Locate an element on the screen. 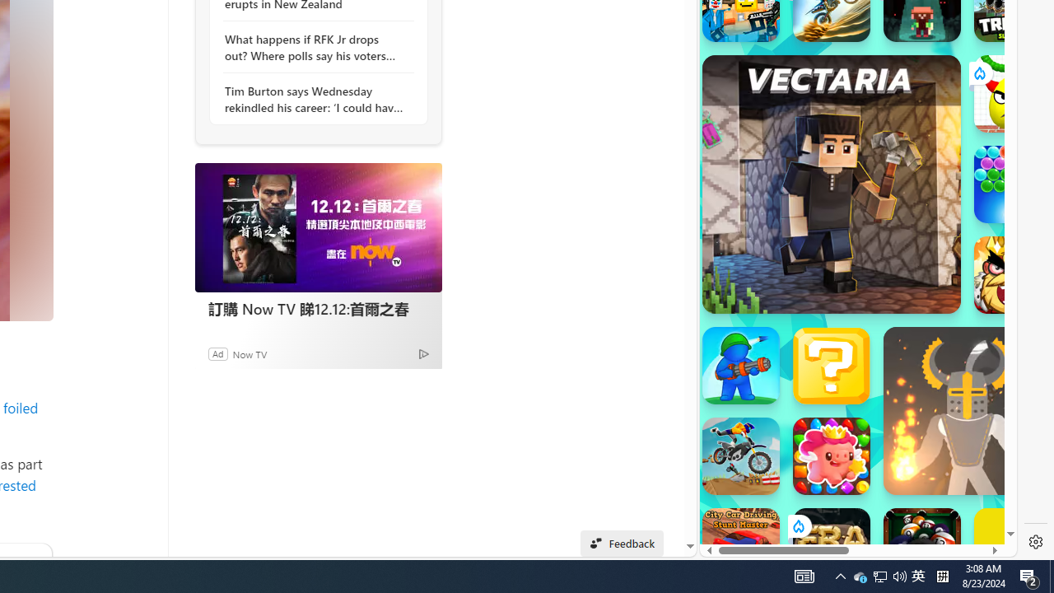  Like a King Like a King is located at coordinates (1013, 275).